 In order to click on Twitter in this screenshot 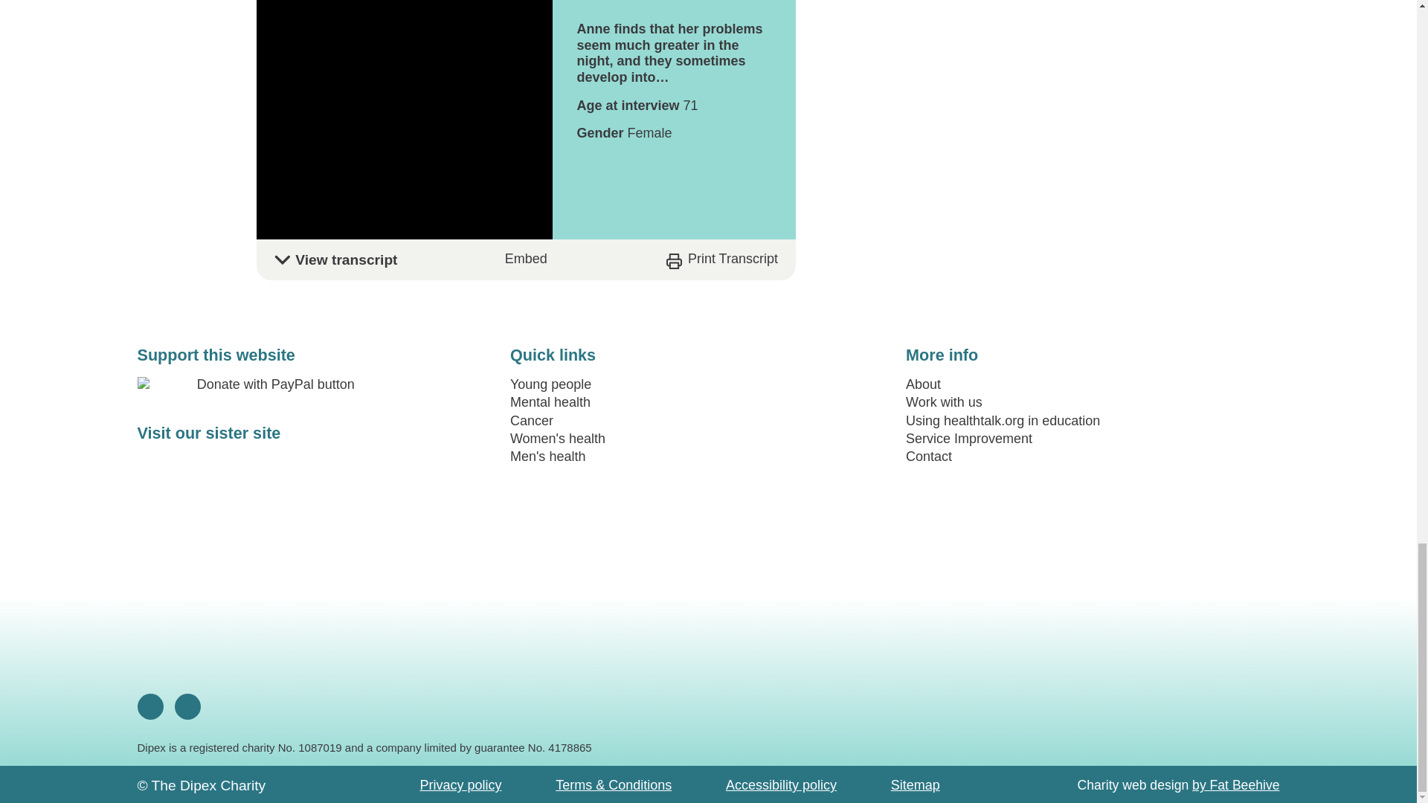, I will do `click(187, 706)`.